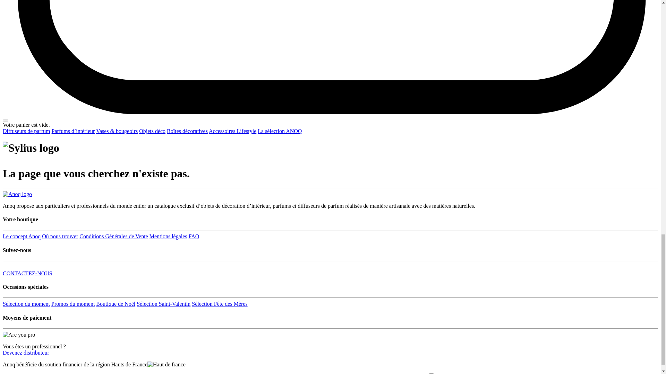 Image resolution: width=666 pixels, height=374 pixels. Describe the element at coordinates (26, 353) in the screenshot. I see `Devenez distributeur` at that location.